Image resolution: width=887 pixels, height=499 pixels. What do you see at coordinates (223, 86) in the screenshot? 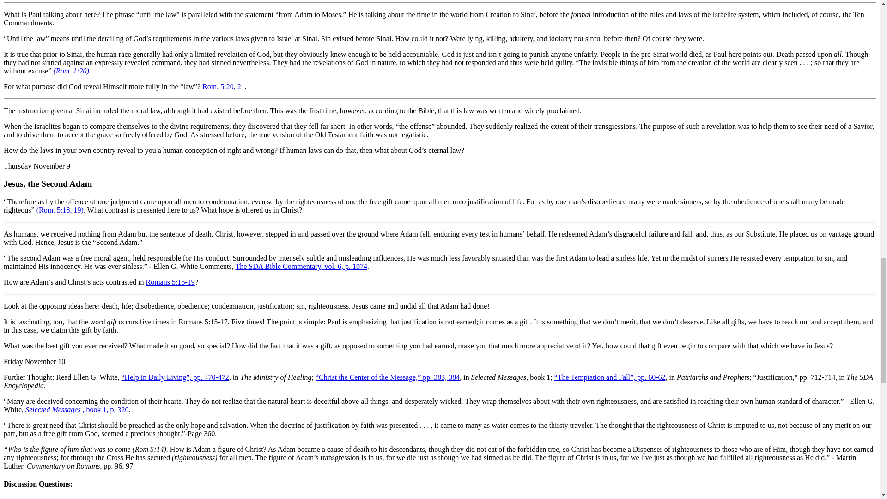
I see `Rom. 5:20, 21` at bounding box center [223, 86].